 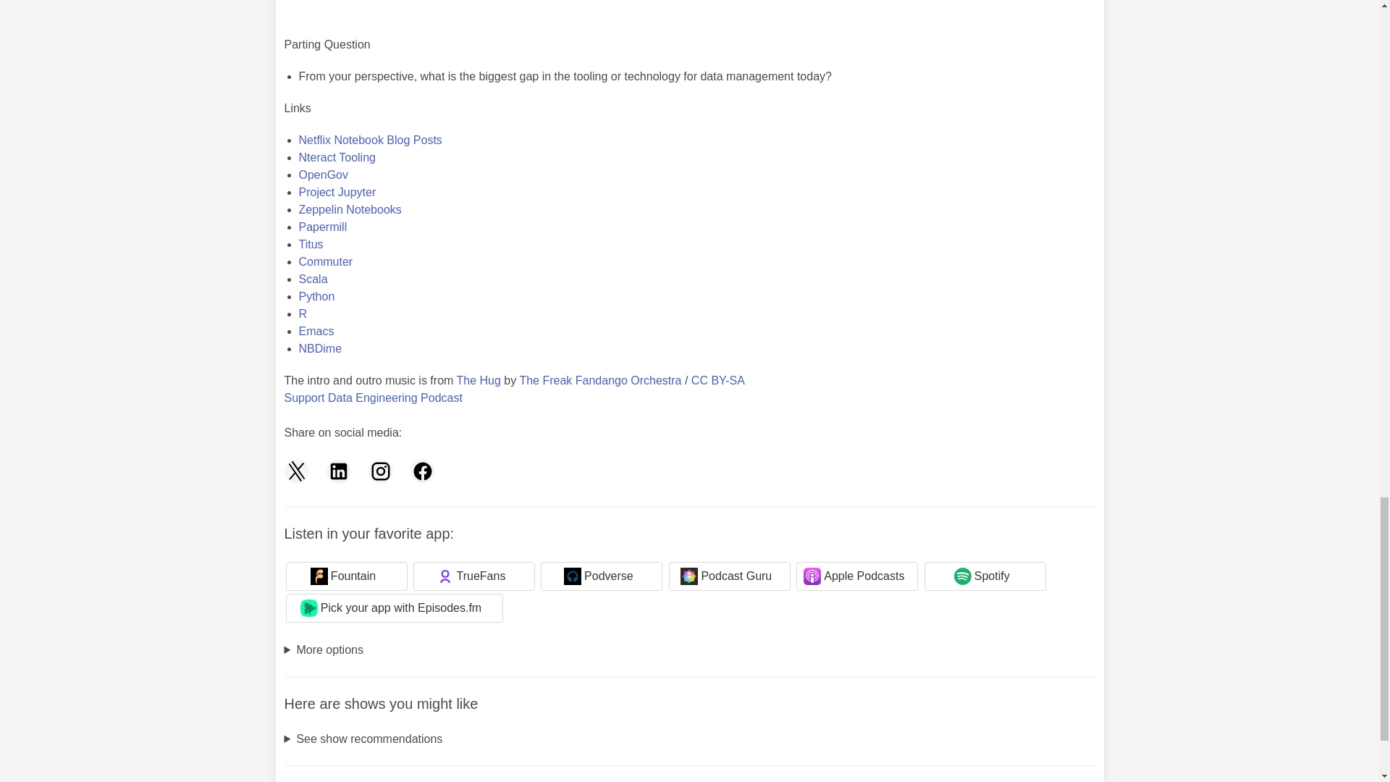 I want to click on Titus, so click(x=310, y=244).